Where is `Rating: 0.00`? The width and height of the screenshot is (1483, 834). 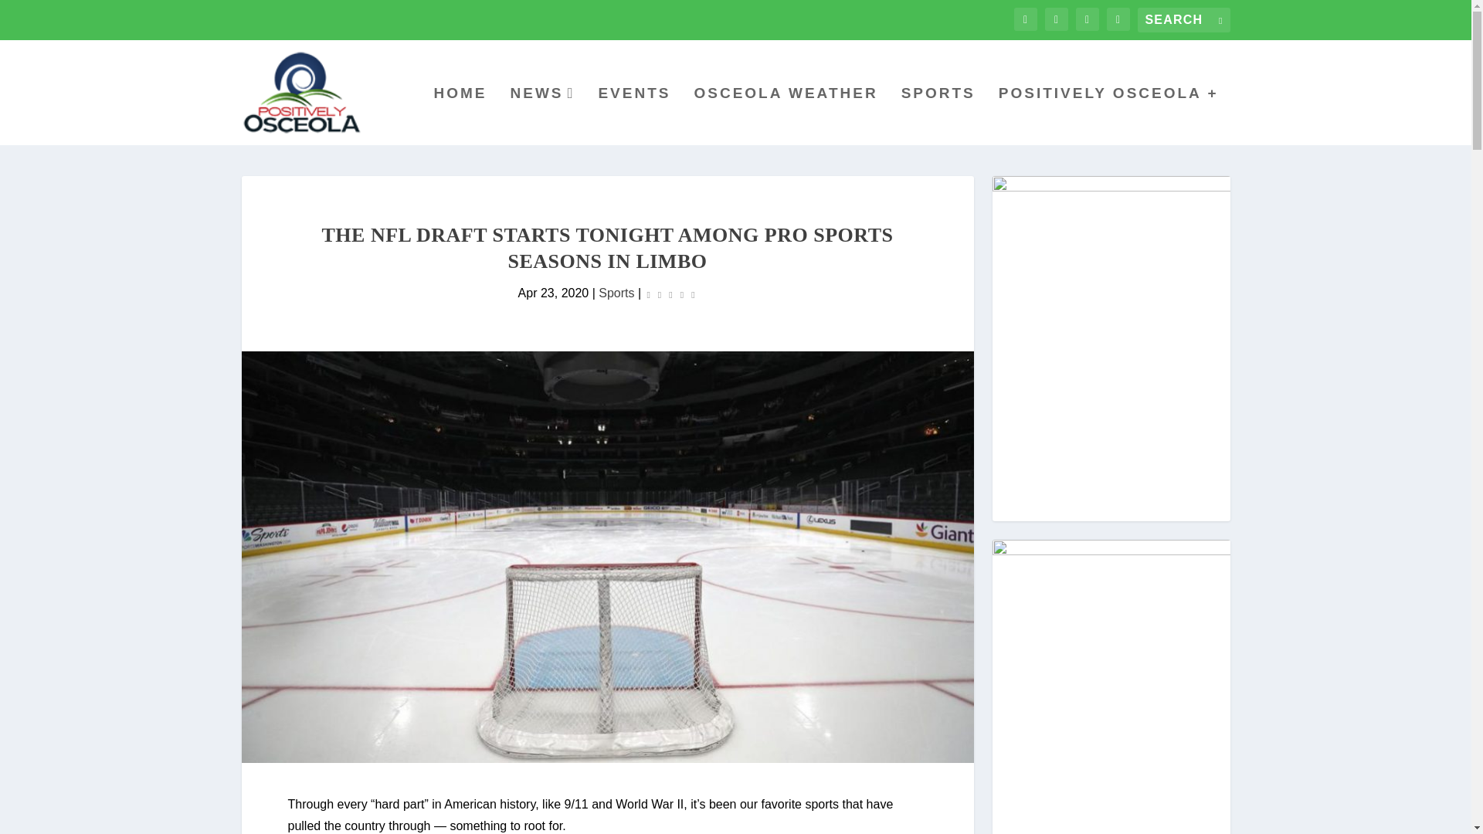
Rating: 0.00 is located at coordinates (670, 293).